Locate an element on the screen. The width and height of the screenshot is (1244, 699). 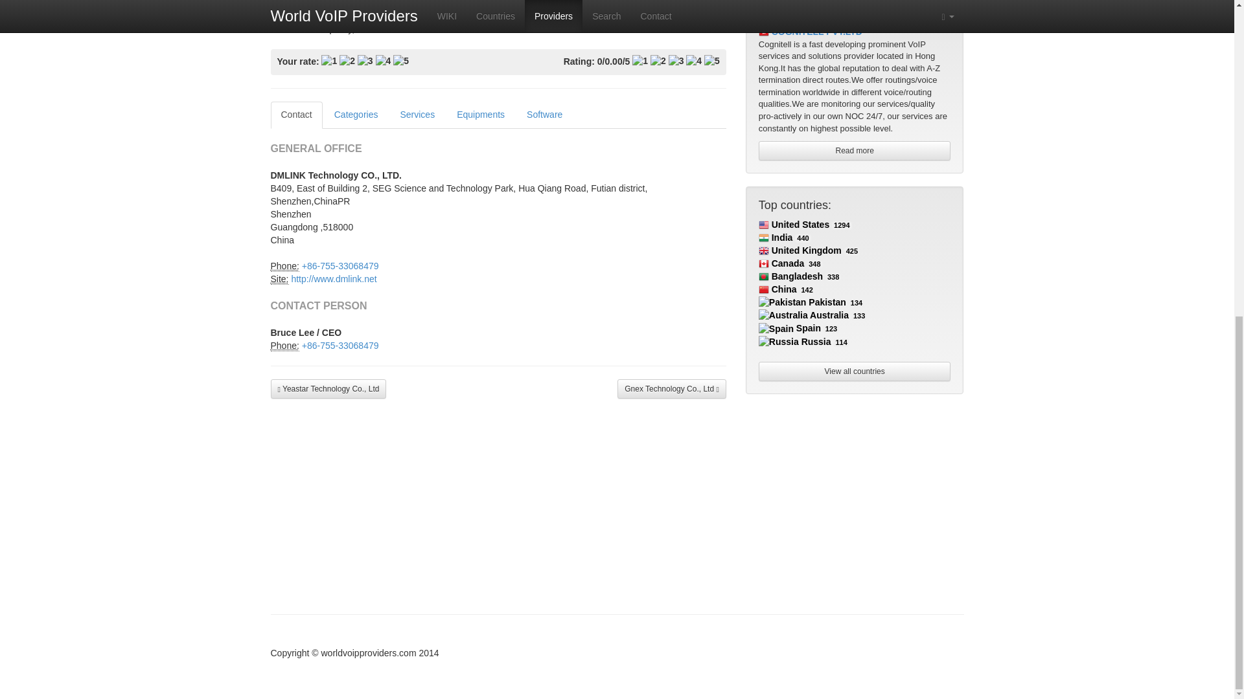
Software is located at coordinates (544, 115).